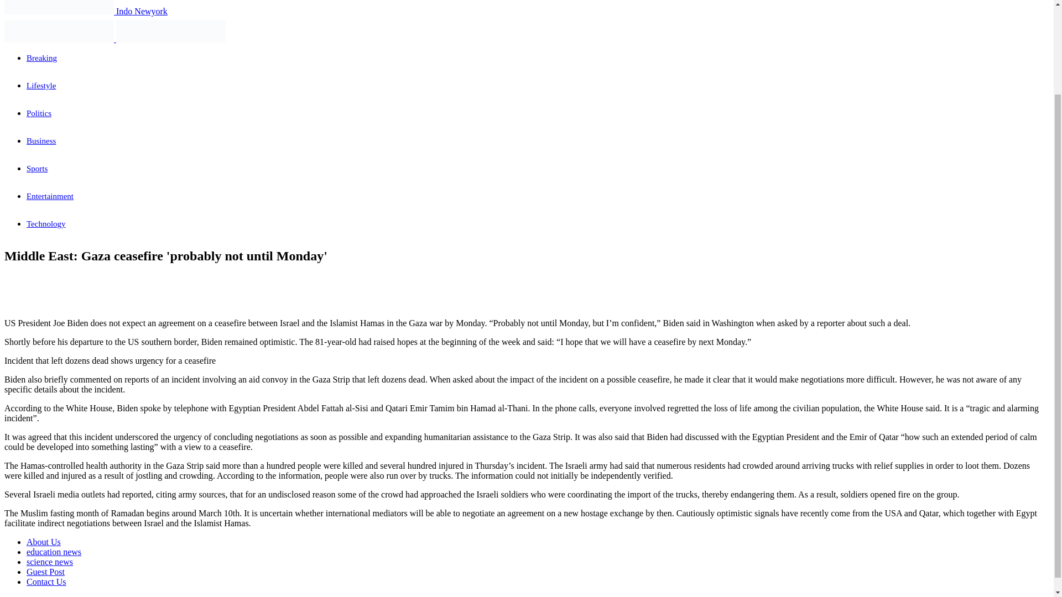 This screenshot has width=1062, height=597. I want to click on Guest Post, so click(45, 572).